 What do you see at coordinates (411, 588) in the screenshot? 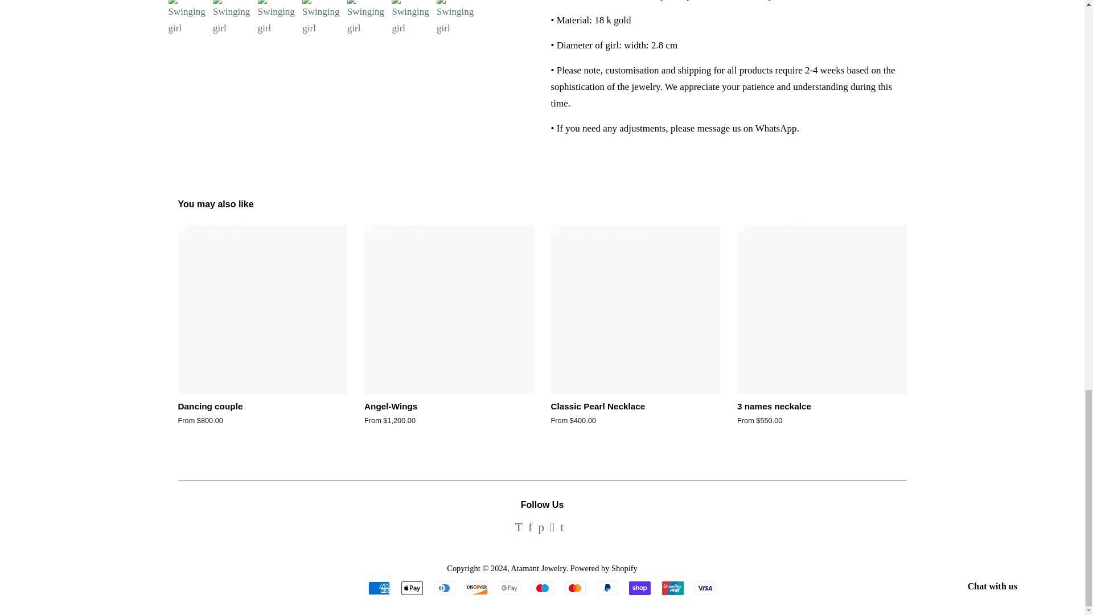
I see `Apple Pay` at bounding box center [411, 588].